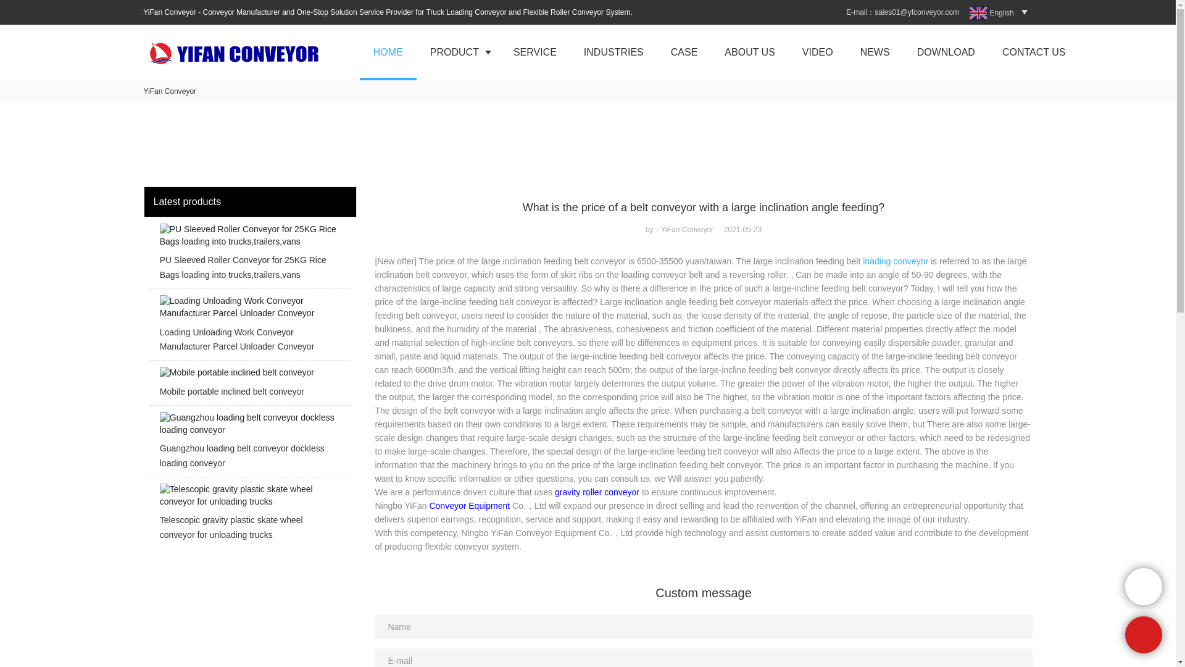 Image resolution: width=1185 pixels, height=667 pixels. What do you see at coordinates (875, 52) in the screenshot?
I see `NEWS` at bounding box center [875, 52].